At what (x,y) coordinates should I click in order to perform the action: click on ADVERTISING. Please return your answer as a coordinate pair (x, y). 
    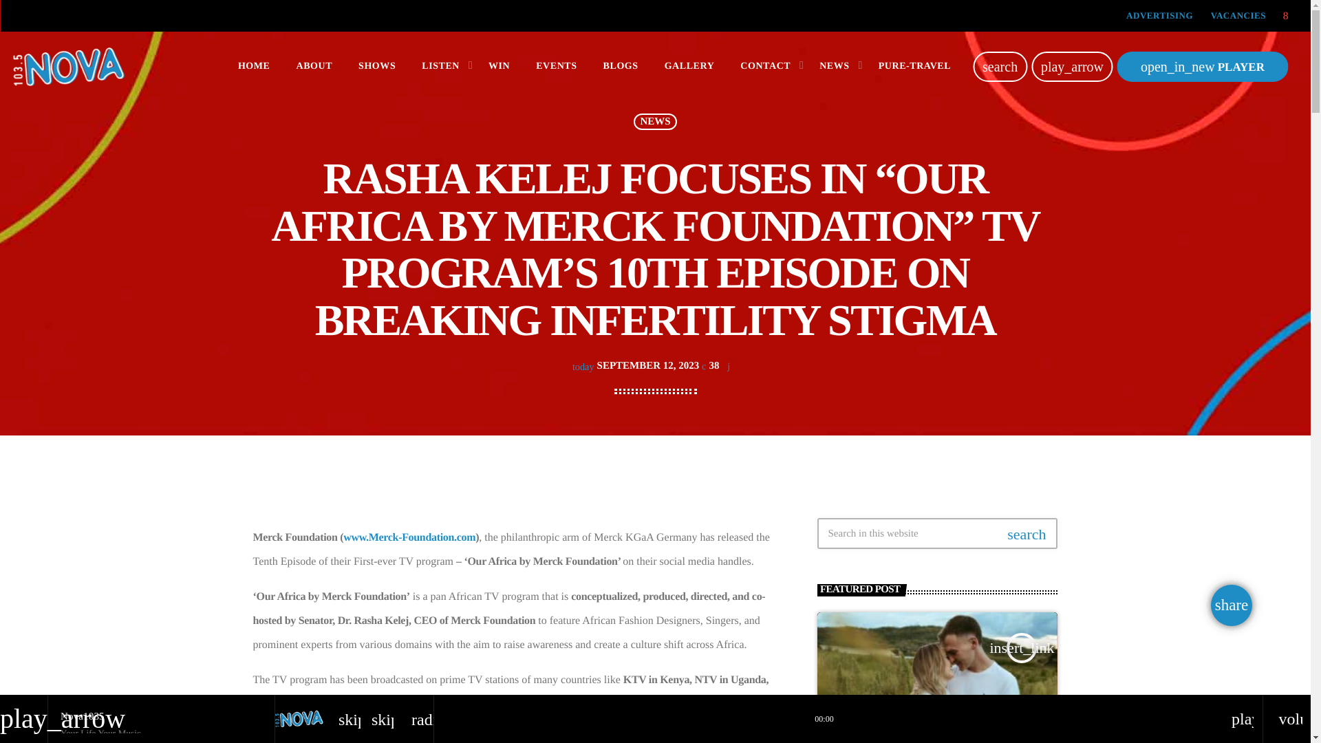
    Looking at the image, I should click on (1159, 15).